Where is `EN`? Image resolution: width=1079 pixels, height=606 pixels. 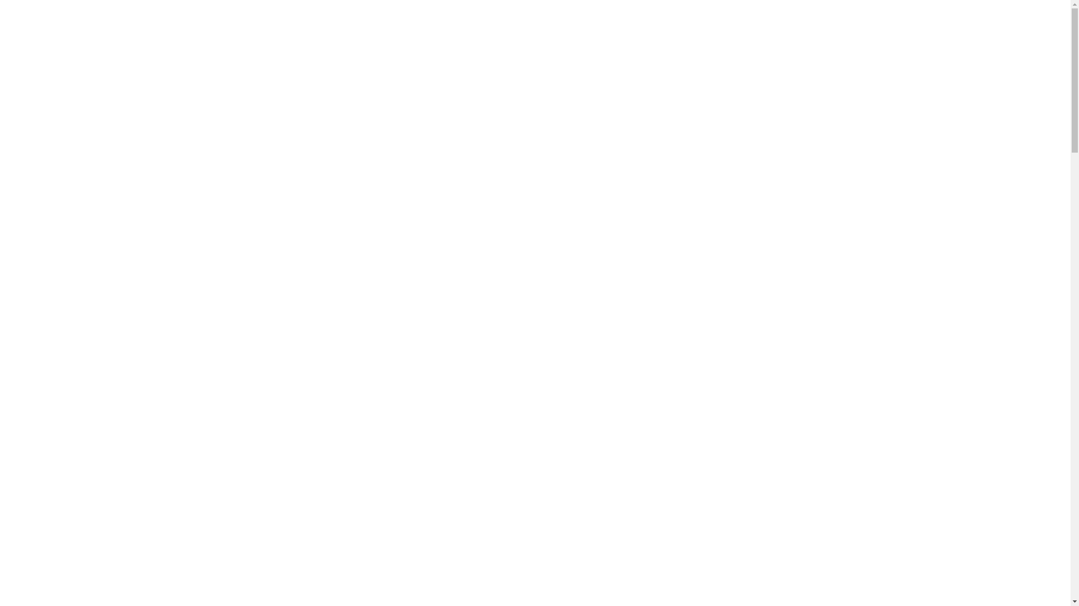
EN is located at coordinates (823, 89).